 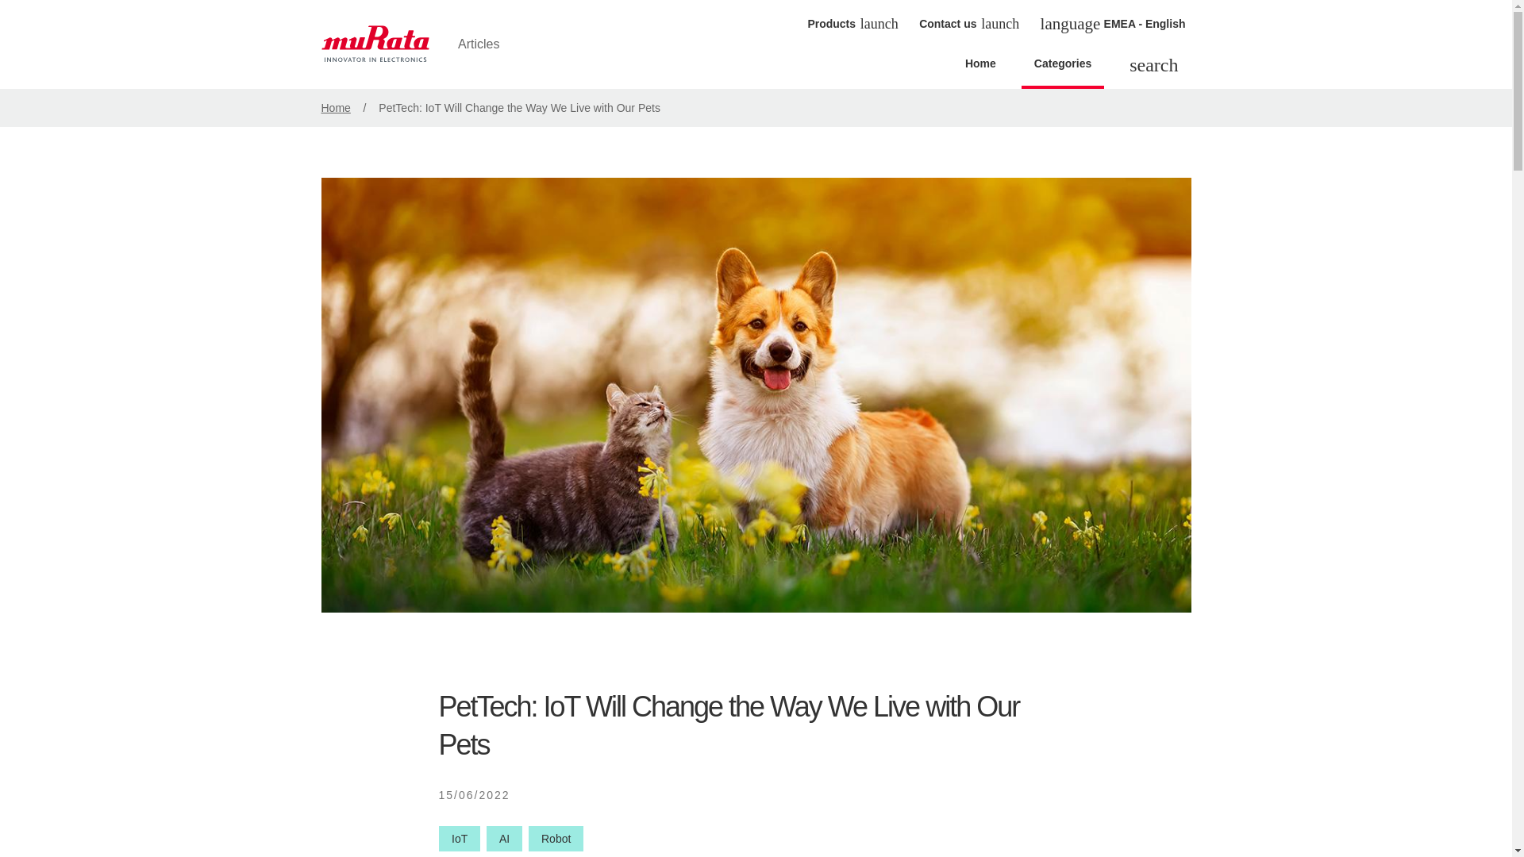 What do you see at coordinates (851, 23) in the screenshot?
I see `Products launch` at bounding box center [851, 23].